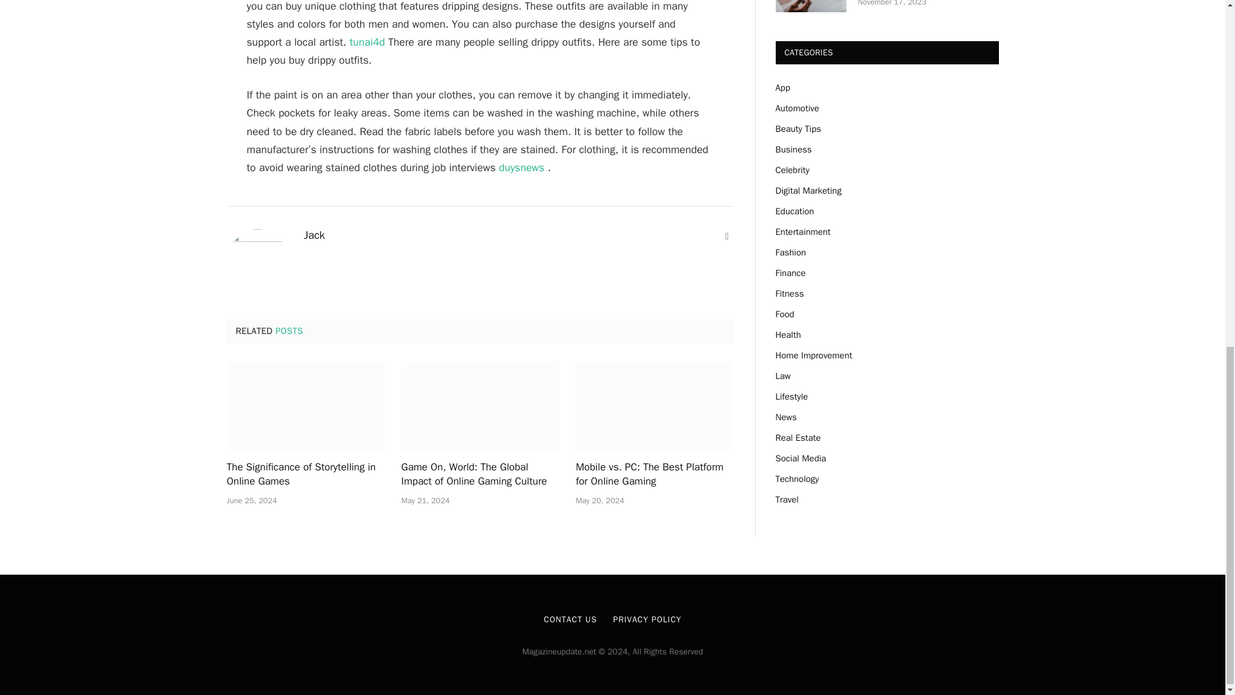 The height and width of the screenshot is (695, 1235). I want to click on Website, so click(727, 237).